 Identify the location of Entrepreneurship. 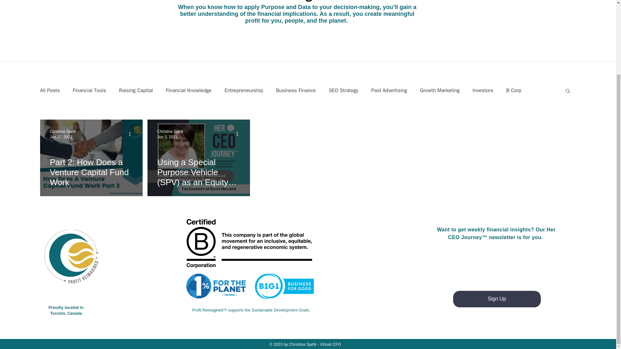
(243, 90).